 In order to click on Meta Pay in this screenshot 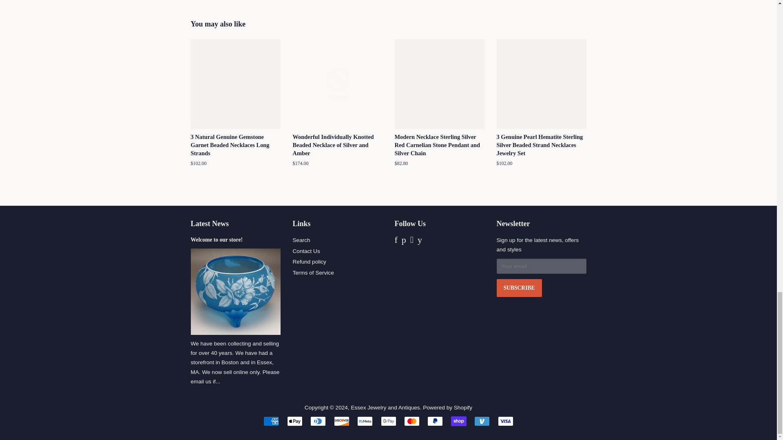, I will do `click(365, 421)`.